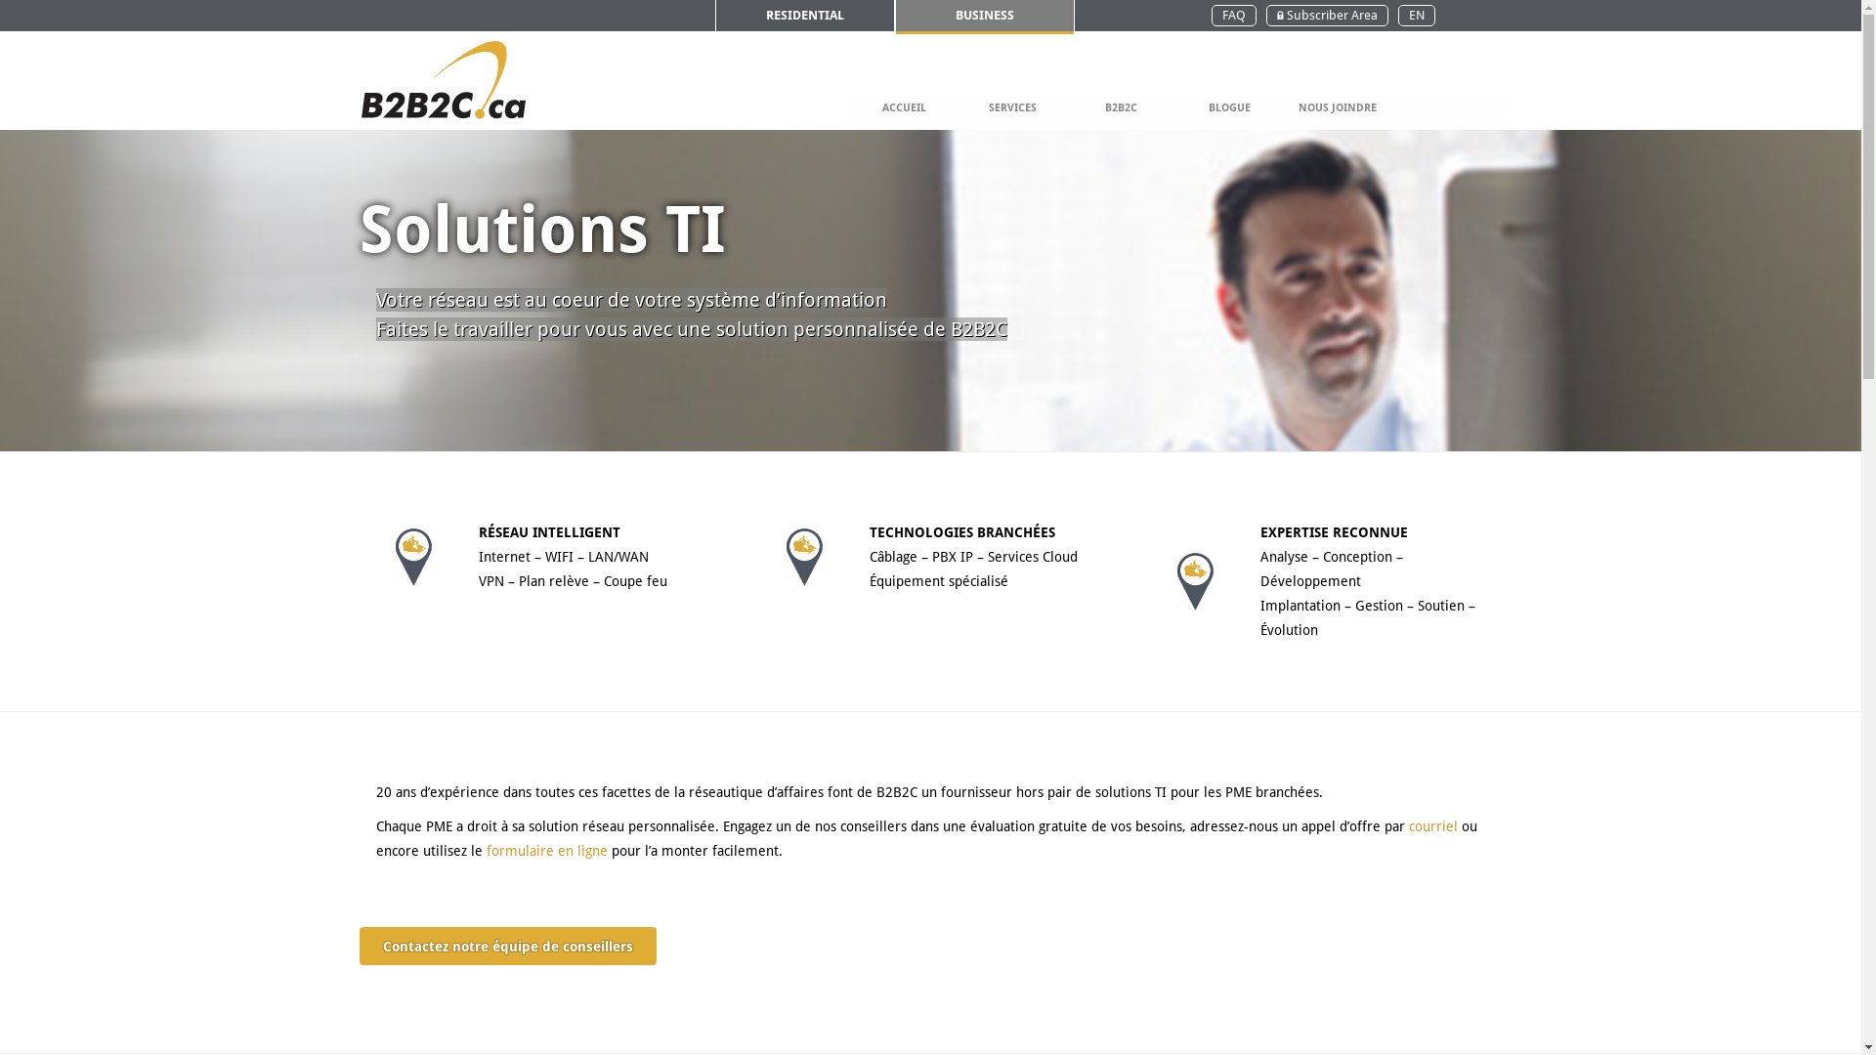 The width and height of the screenshot is (1876, 1055). I want to click on NOUS JOINDRE, so click(1337, 107).